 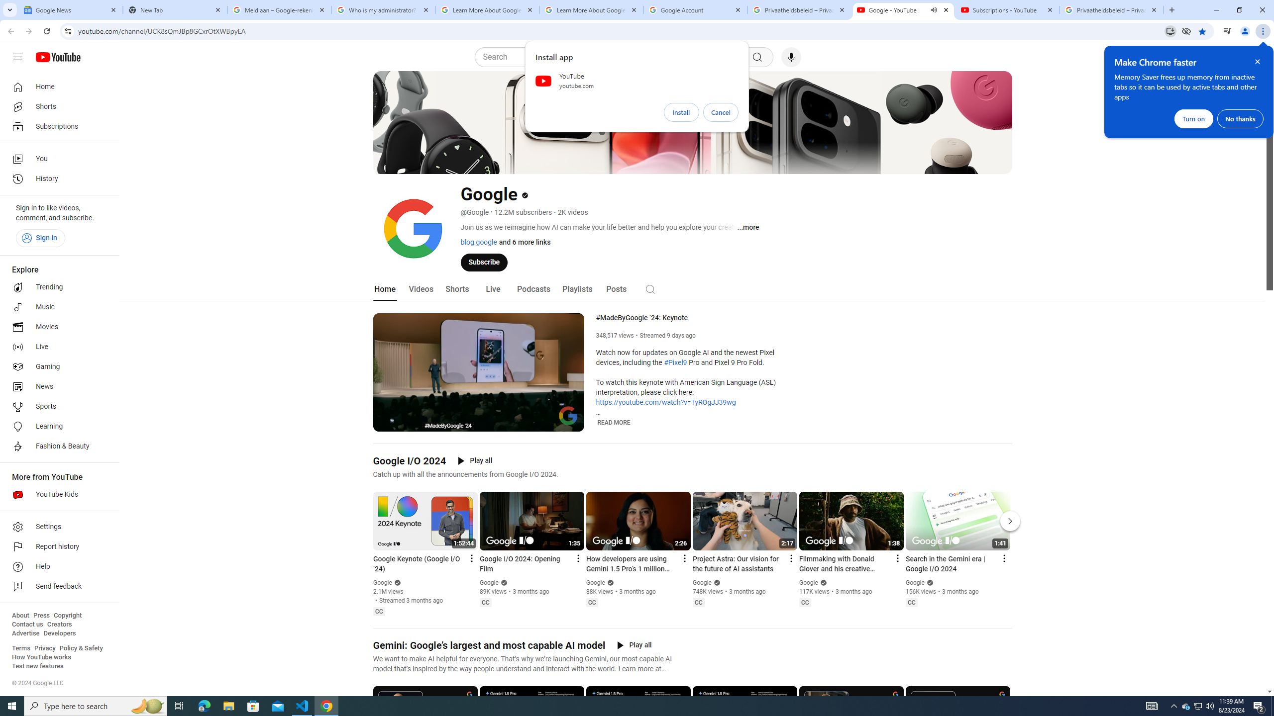 I want to click on Google - YouTube - Audio playing, so click(x=904, y=10).